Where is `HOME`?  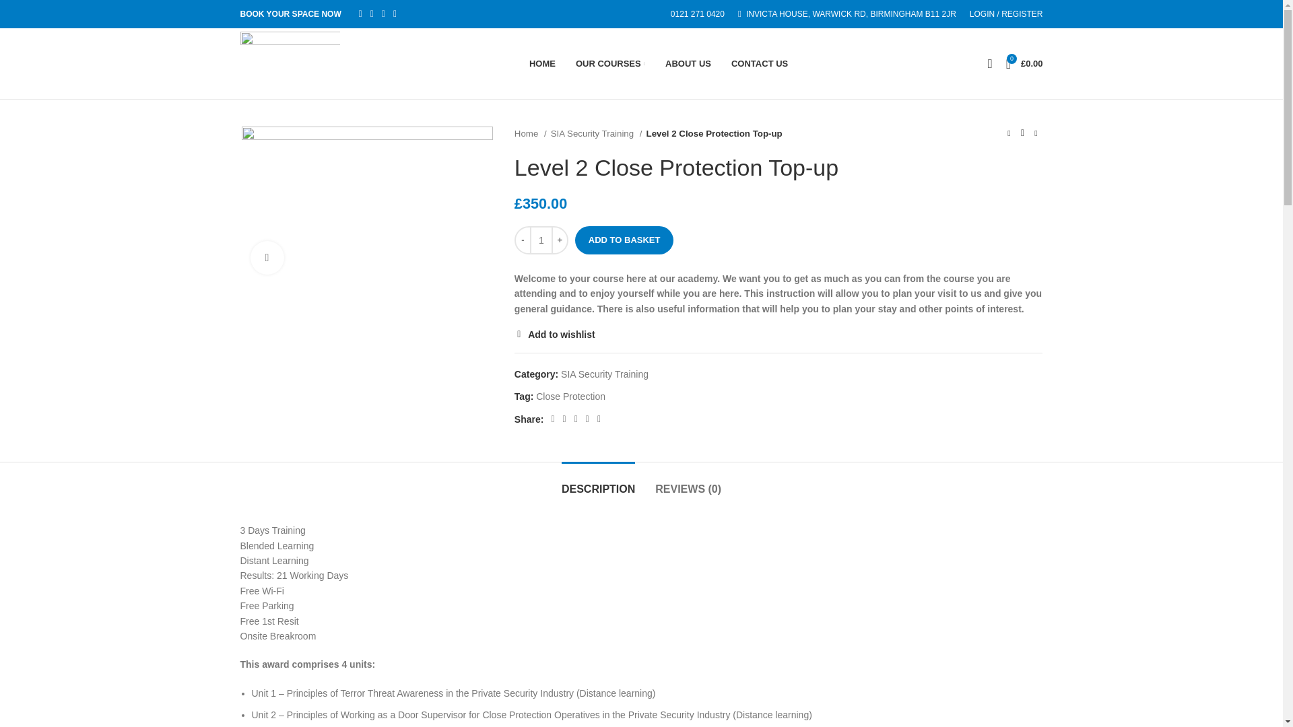 HOME is located at coordinates (543, 63).